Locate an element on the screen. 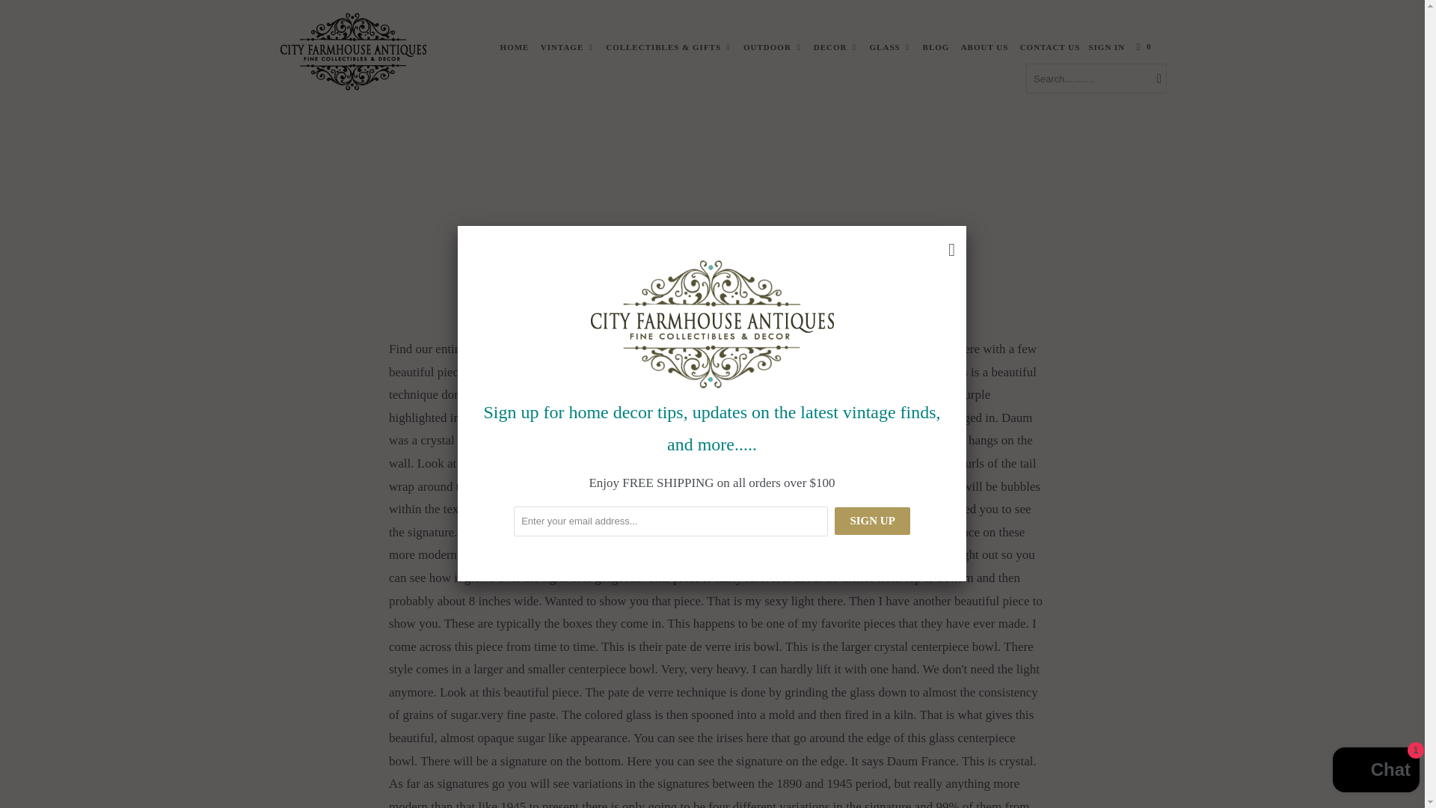 This screenshot has width=1436, height=808. How to Identify Daum Crystal Glass is located at coordinates (718, 37).